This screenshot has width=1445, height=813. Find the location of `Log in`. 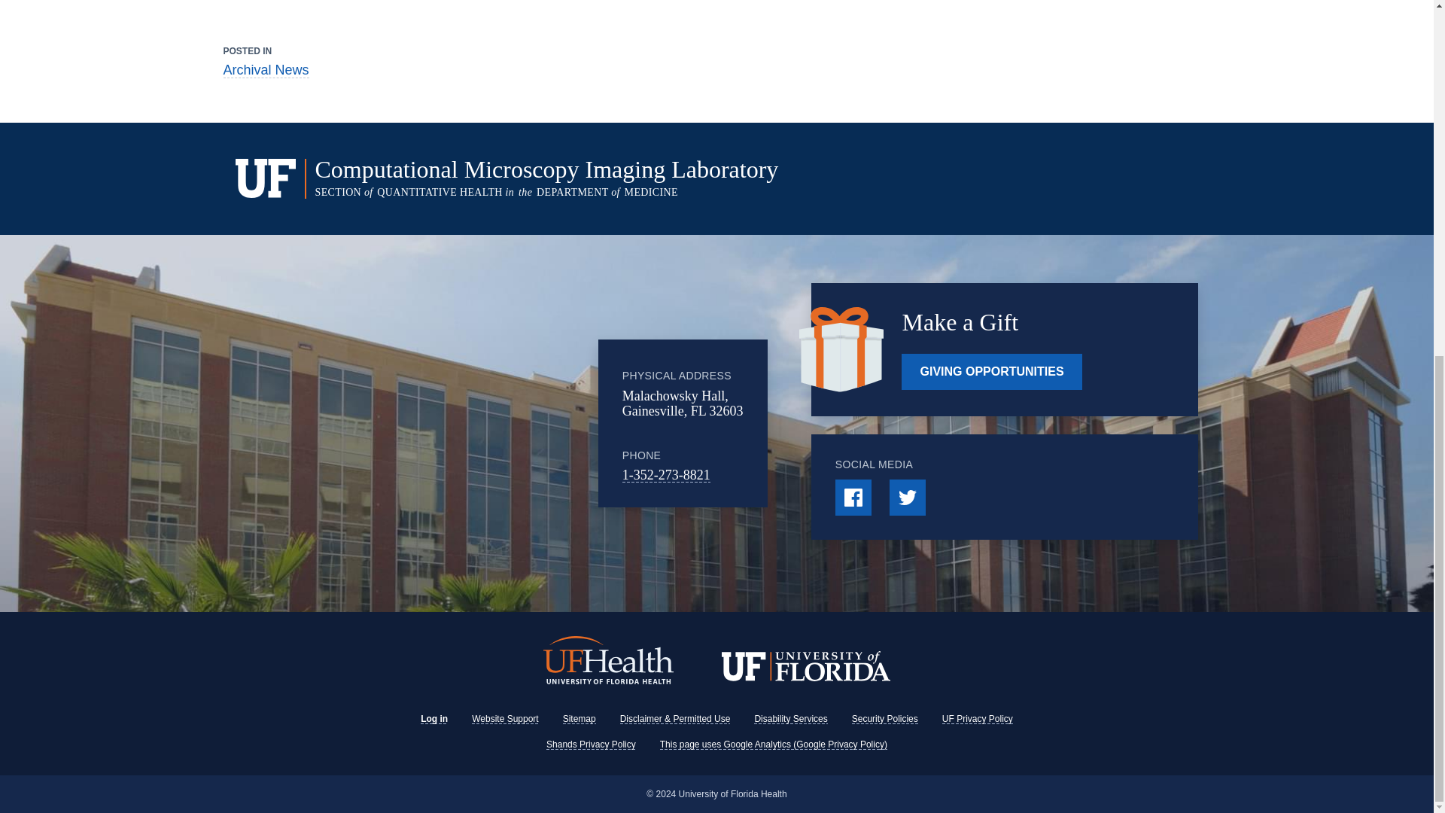

Log in is located at coordinates (433, 719).